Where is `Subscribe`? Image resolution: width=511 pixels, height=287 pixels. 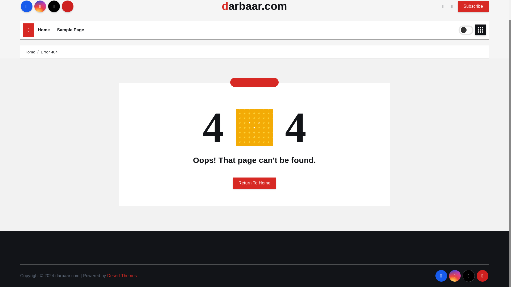
Subscribe is located at coordinates (473, 6).